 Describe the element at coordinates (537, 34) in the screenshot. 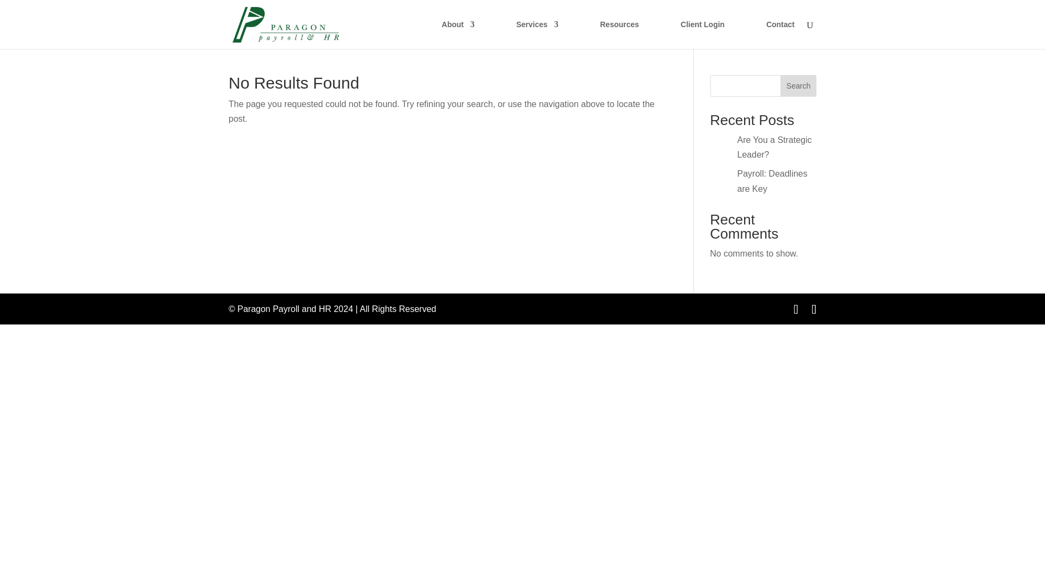

I see `Services` at that location.